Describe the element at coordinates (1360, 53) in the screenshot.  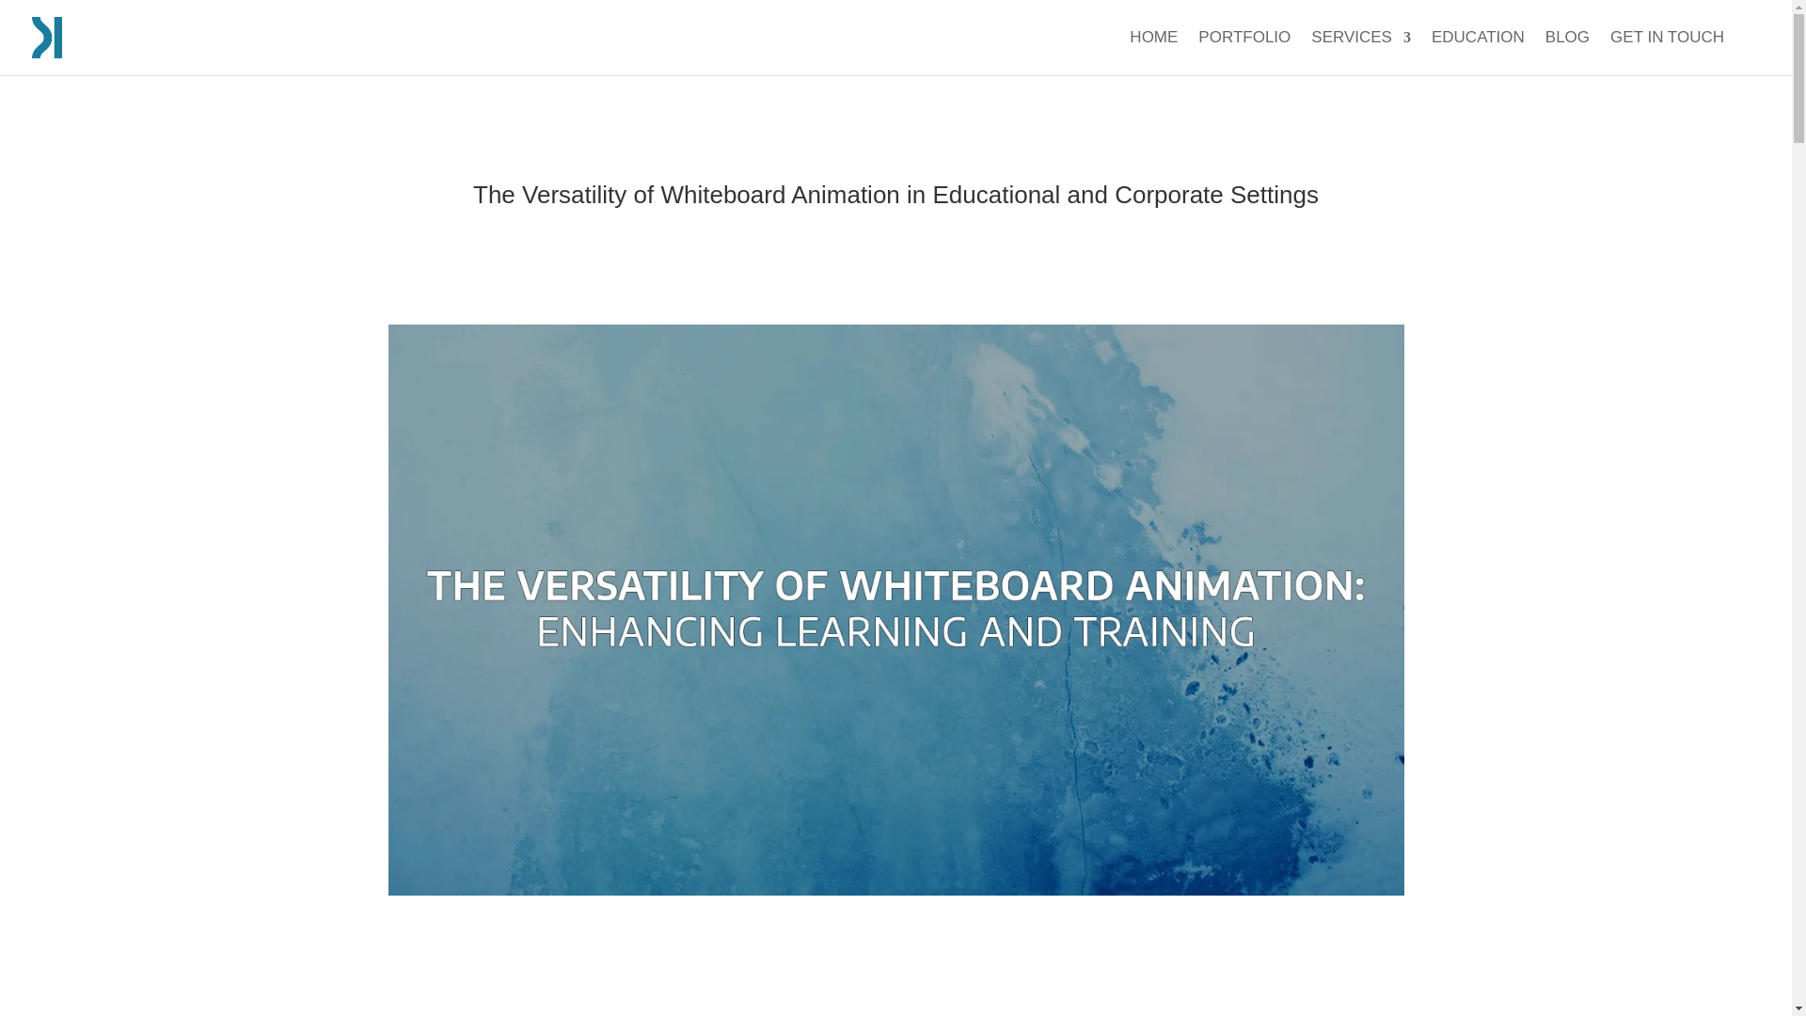
I see `SERVICES` at that location.